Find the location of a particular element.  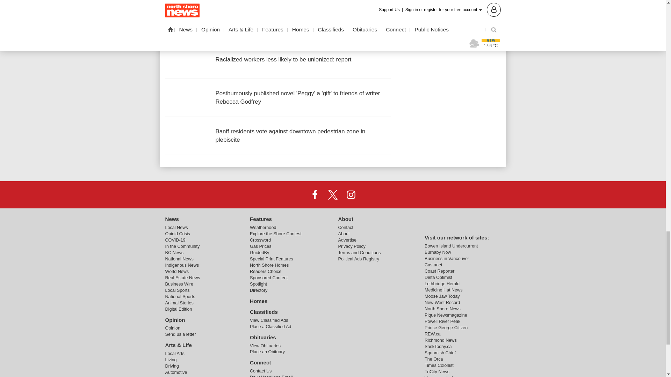

Instagram is located at coordinates (351, 194).